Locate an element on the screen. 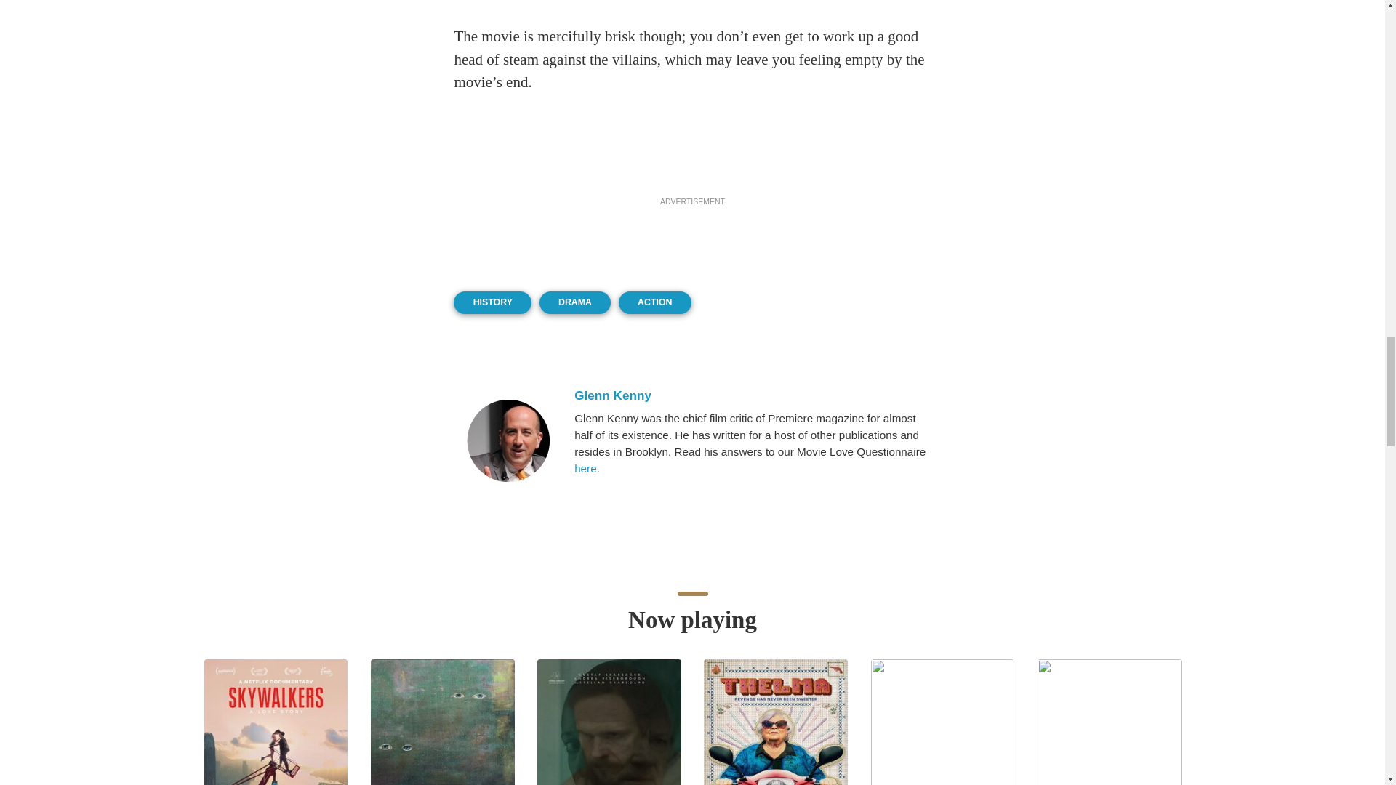 This screenshot has width=1396, height=785. HISTORY is located at coordinates (492, 302).